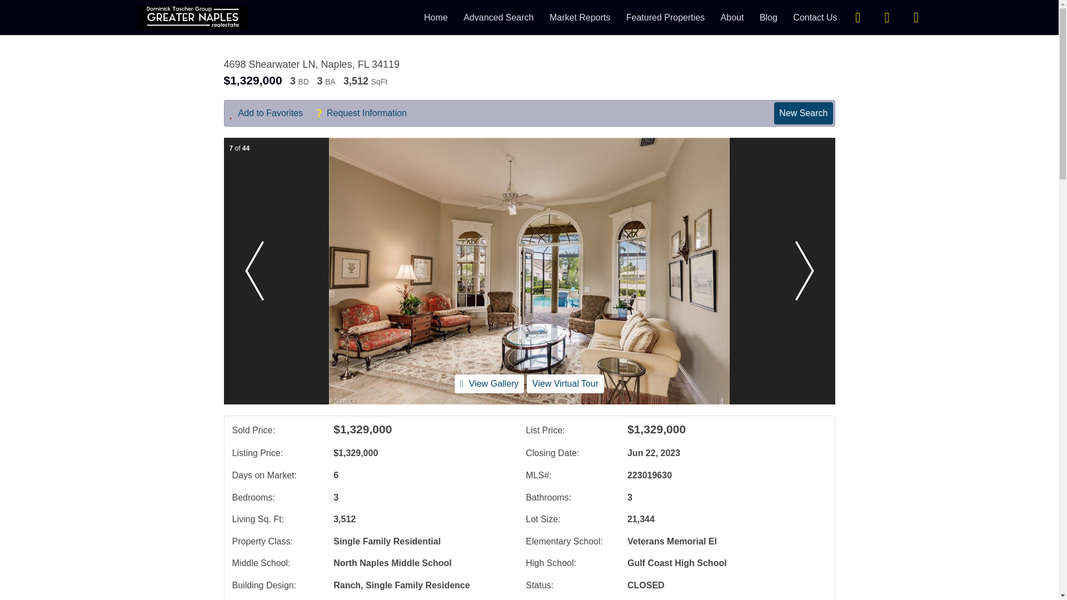 The image size is (1067, 600). Describe the element at coordinates (732, 17) in the screenshot. I see `About` at that location.